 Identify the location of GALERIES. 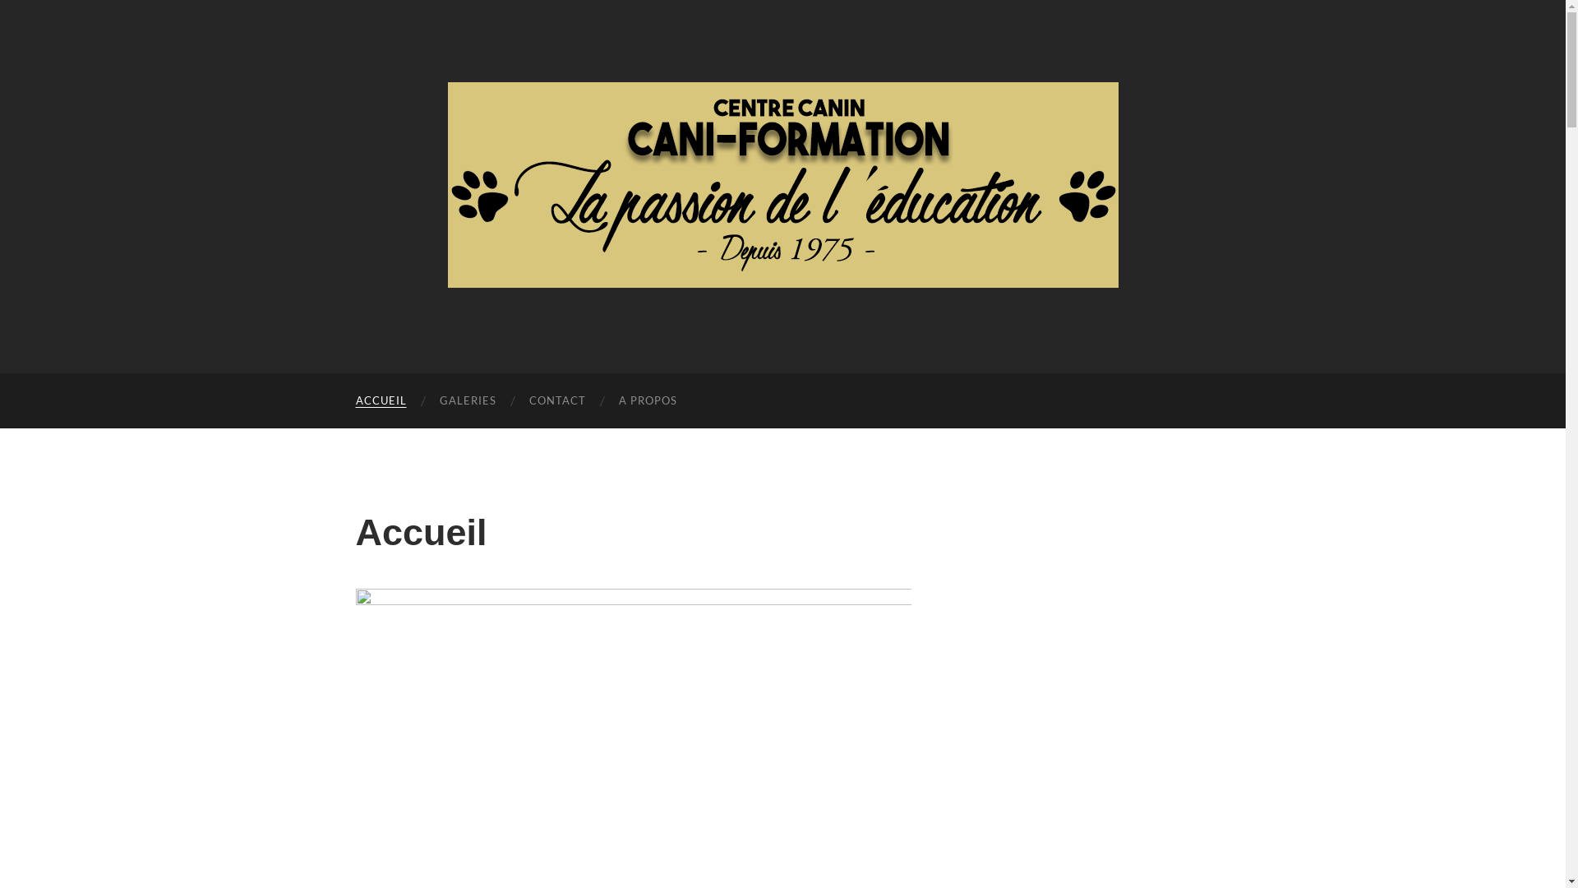
(467, 401).